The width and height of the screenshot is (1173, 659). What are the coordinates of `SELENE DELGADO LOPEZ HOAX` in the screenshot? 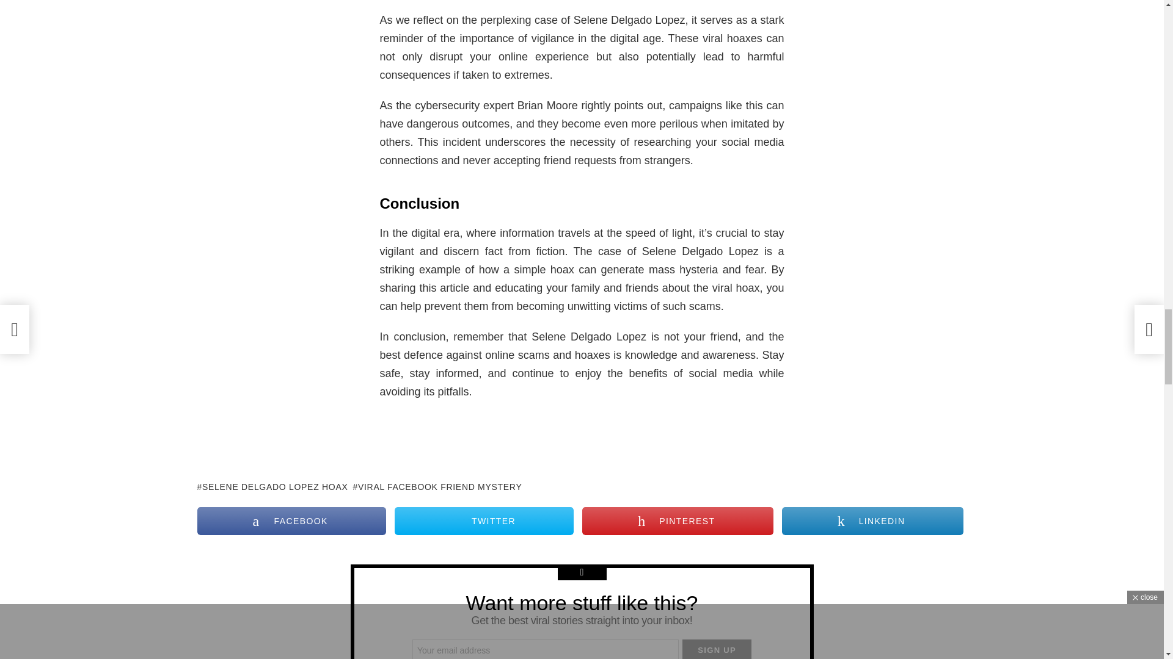 It's located at (272, 487).